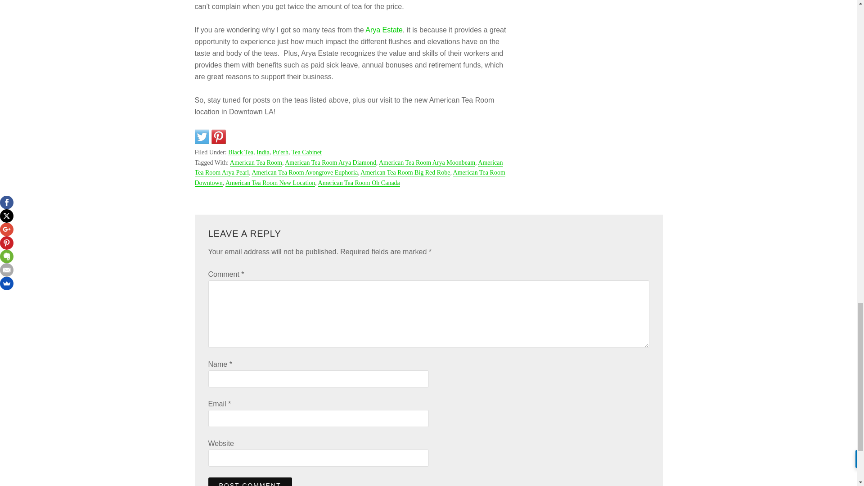  Describe the element at coordinates (263, 152) in the screenshot. I see `India` at that location.